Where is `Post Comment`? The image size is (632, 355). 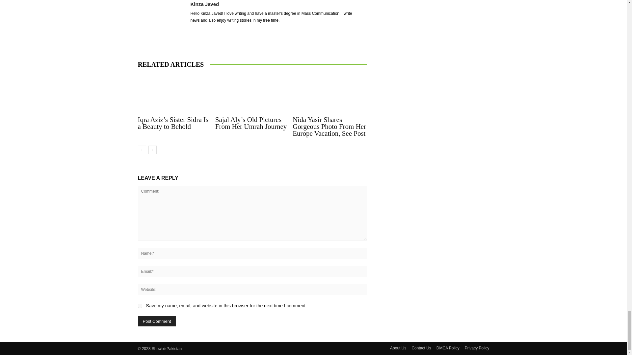 Post Comment is located at coordinates (157, 321).